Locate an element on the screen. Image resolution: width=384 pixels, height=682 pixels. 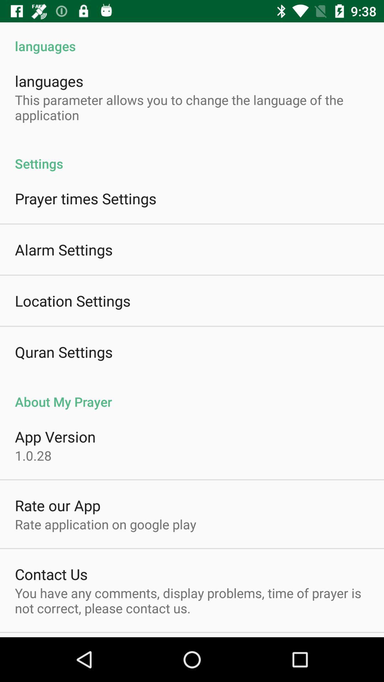
select item at the center is located at coordinates (192, 394).